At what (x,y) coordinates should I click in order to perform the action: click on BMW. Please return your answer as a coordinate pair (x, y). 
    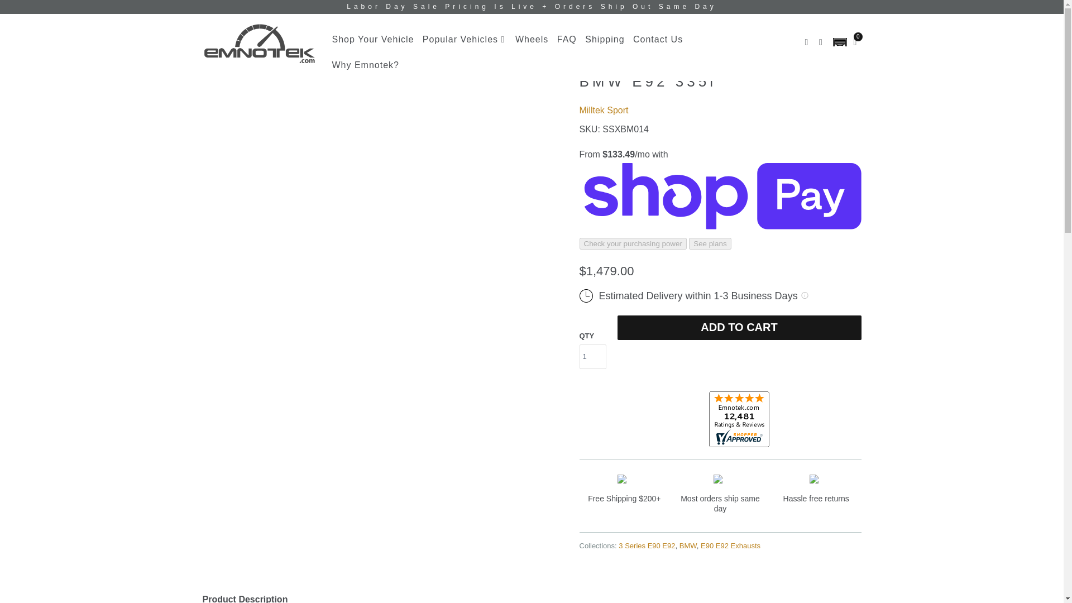
    Looking at the image, I should click on (688, 545).